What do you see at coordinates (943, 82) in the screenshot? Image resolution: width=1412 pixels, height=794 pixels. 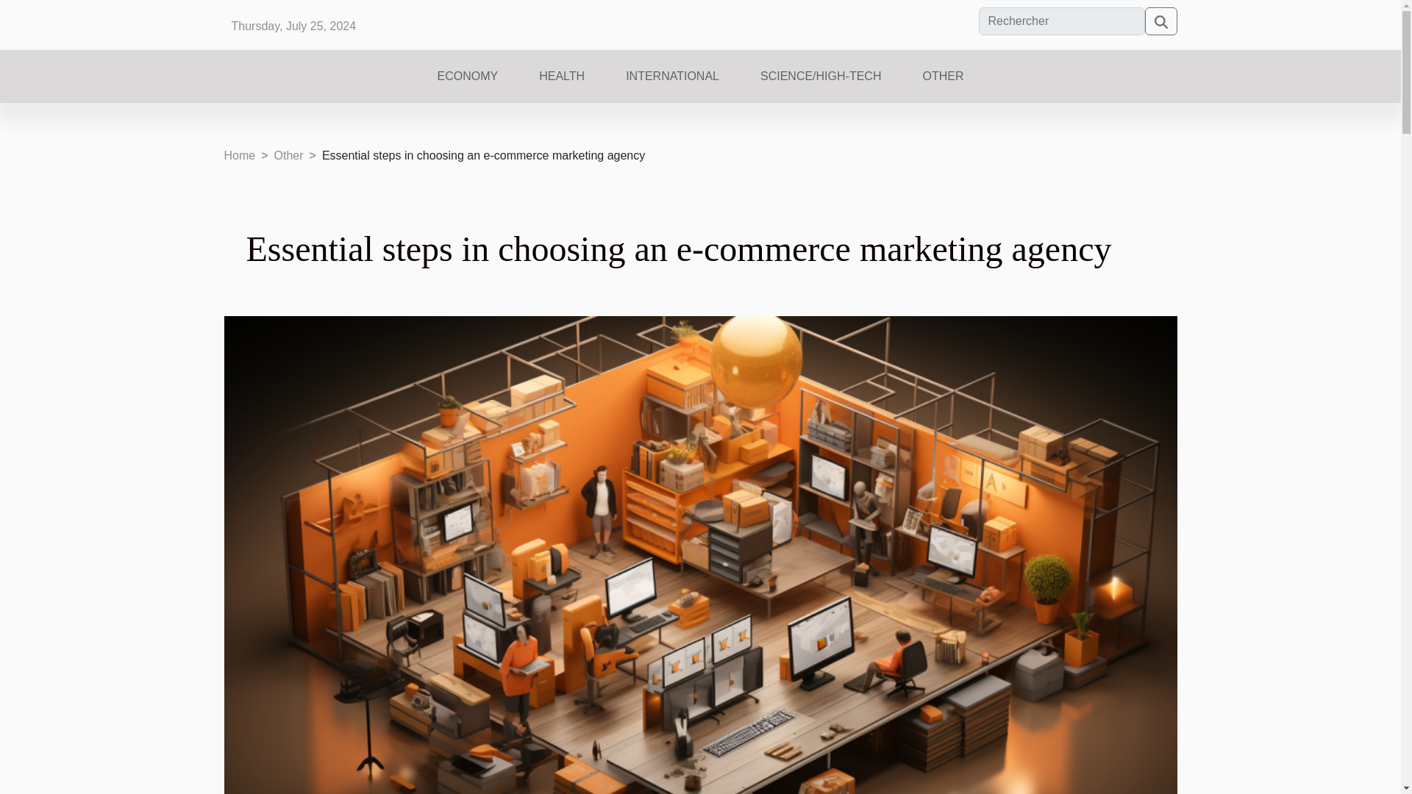 I see `OTHER` at bounding box center [943, 82].